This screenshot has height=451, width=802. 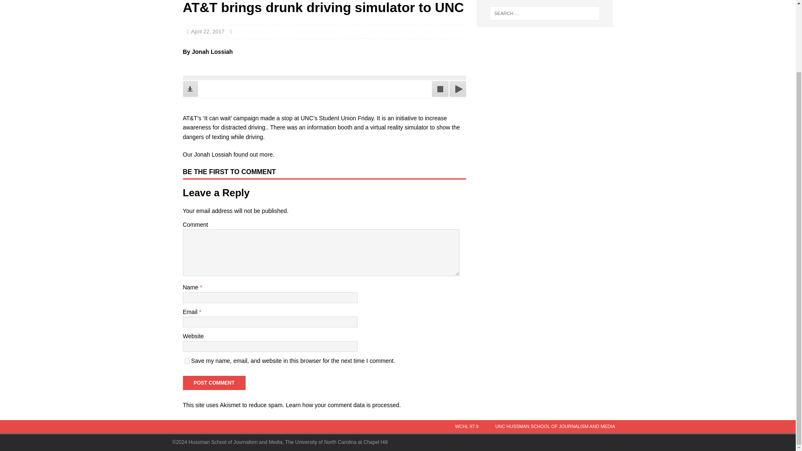 What do you see at coordinates (207, 32) in the screenshot?
I see `April 22, 2017` at bounding box center [207, 32].